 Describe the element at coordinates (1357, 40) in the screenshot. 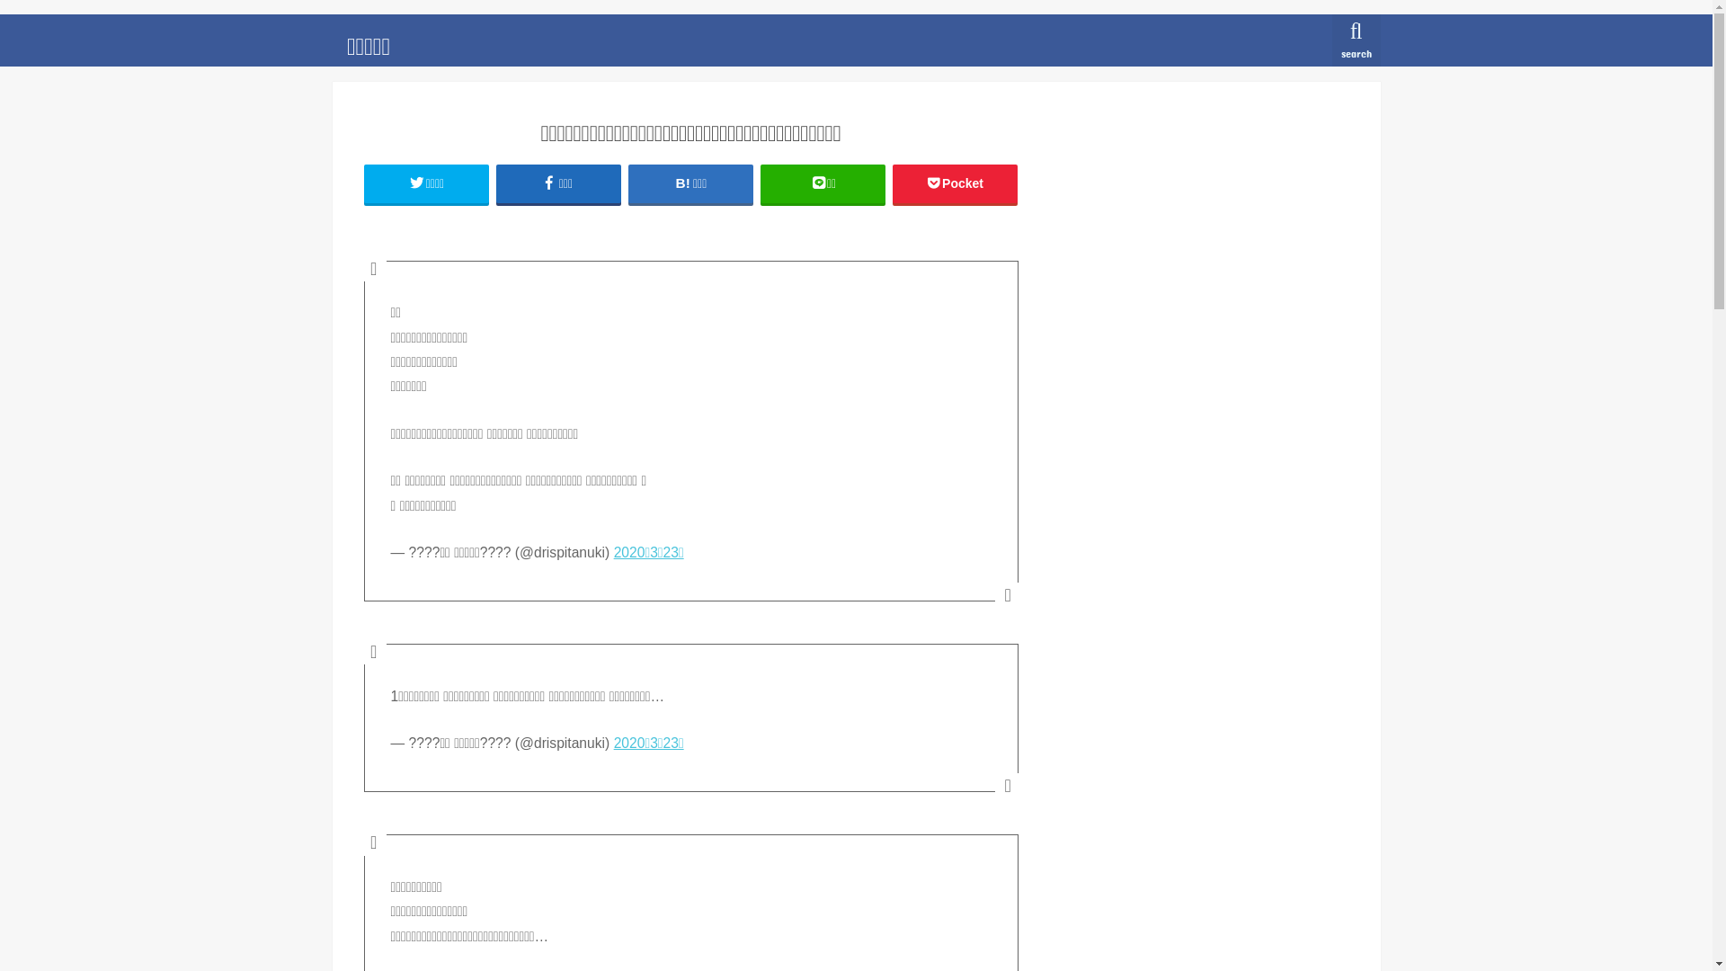

I see `search` at that location.